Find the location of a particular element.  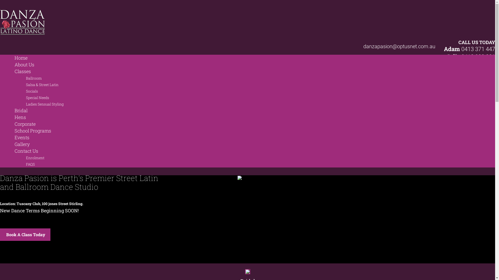

School Programs is located at coordinates (33, 131).